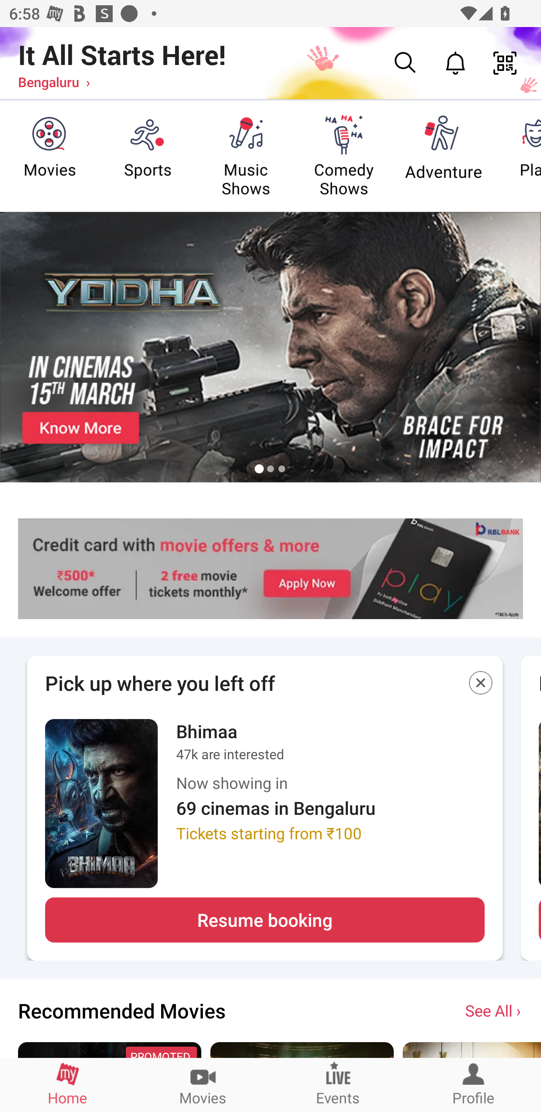  What do you see at coordinates (481, 685) in the screenshot?
I see ` ` at bounding box center [481, 685].